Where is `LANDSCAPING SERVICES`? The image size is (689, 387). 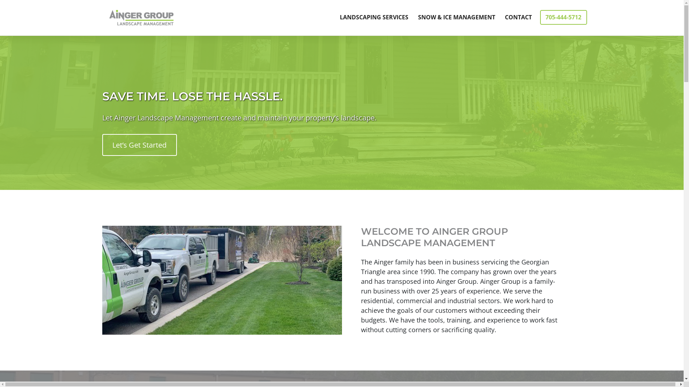 LANDSCAPING SERVICES is located at coordinates (372, 11).